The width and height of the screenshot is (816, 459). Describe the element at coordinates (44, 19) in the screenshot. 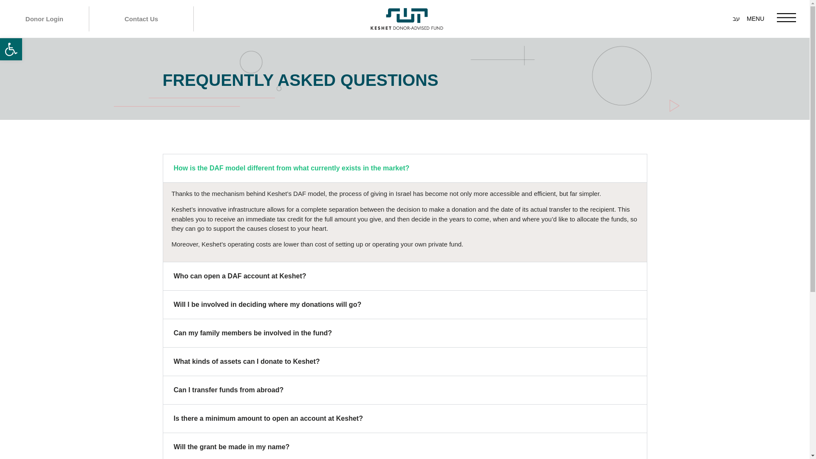

I see `Donor Login` at that location.